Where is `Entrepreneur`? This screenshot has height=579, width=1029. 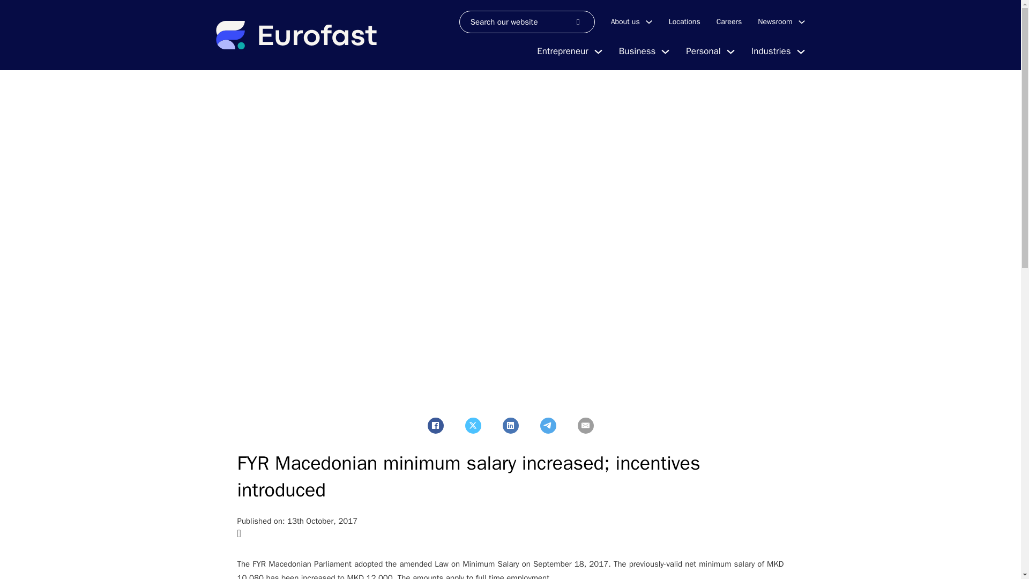
Entrepreneur is located at coordinates (562, 51).